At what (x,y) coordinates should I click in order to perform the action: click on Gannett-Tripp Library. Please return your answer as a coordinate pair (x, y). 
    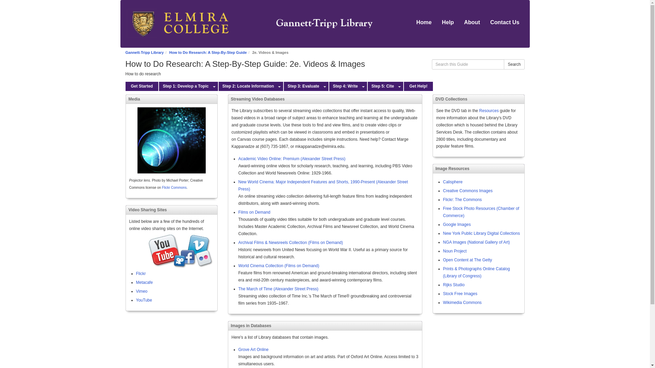
    Looking at the image, I should click on (145, 52).